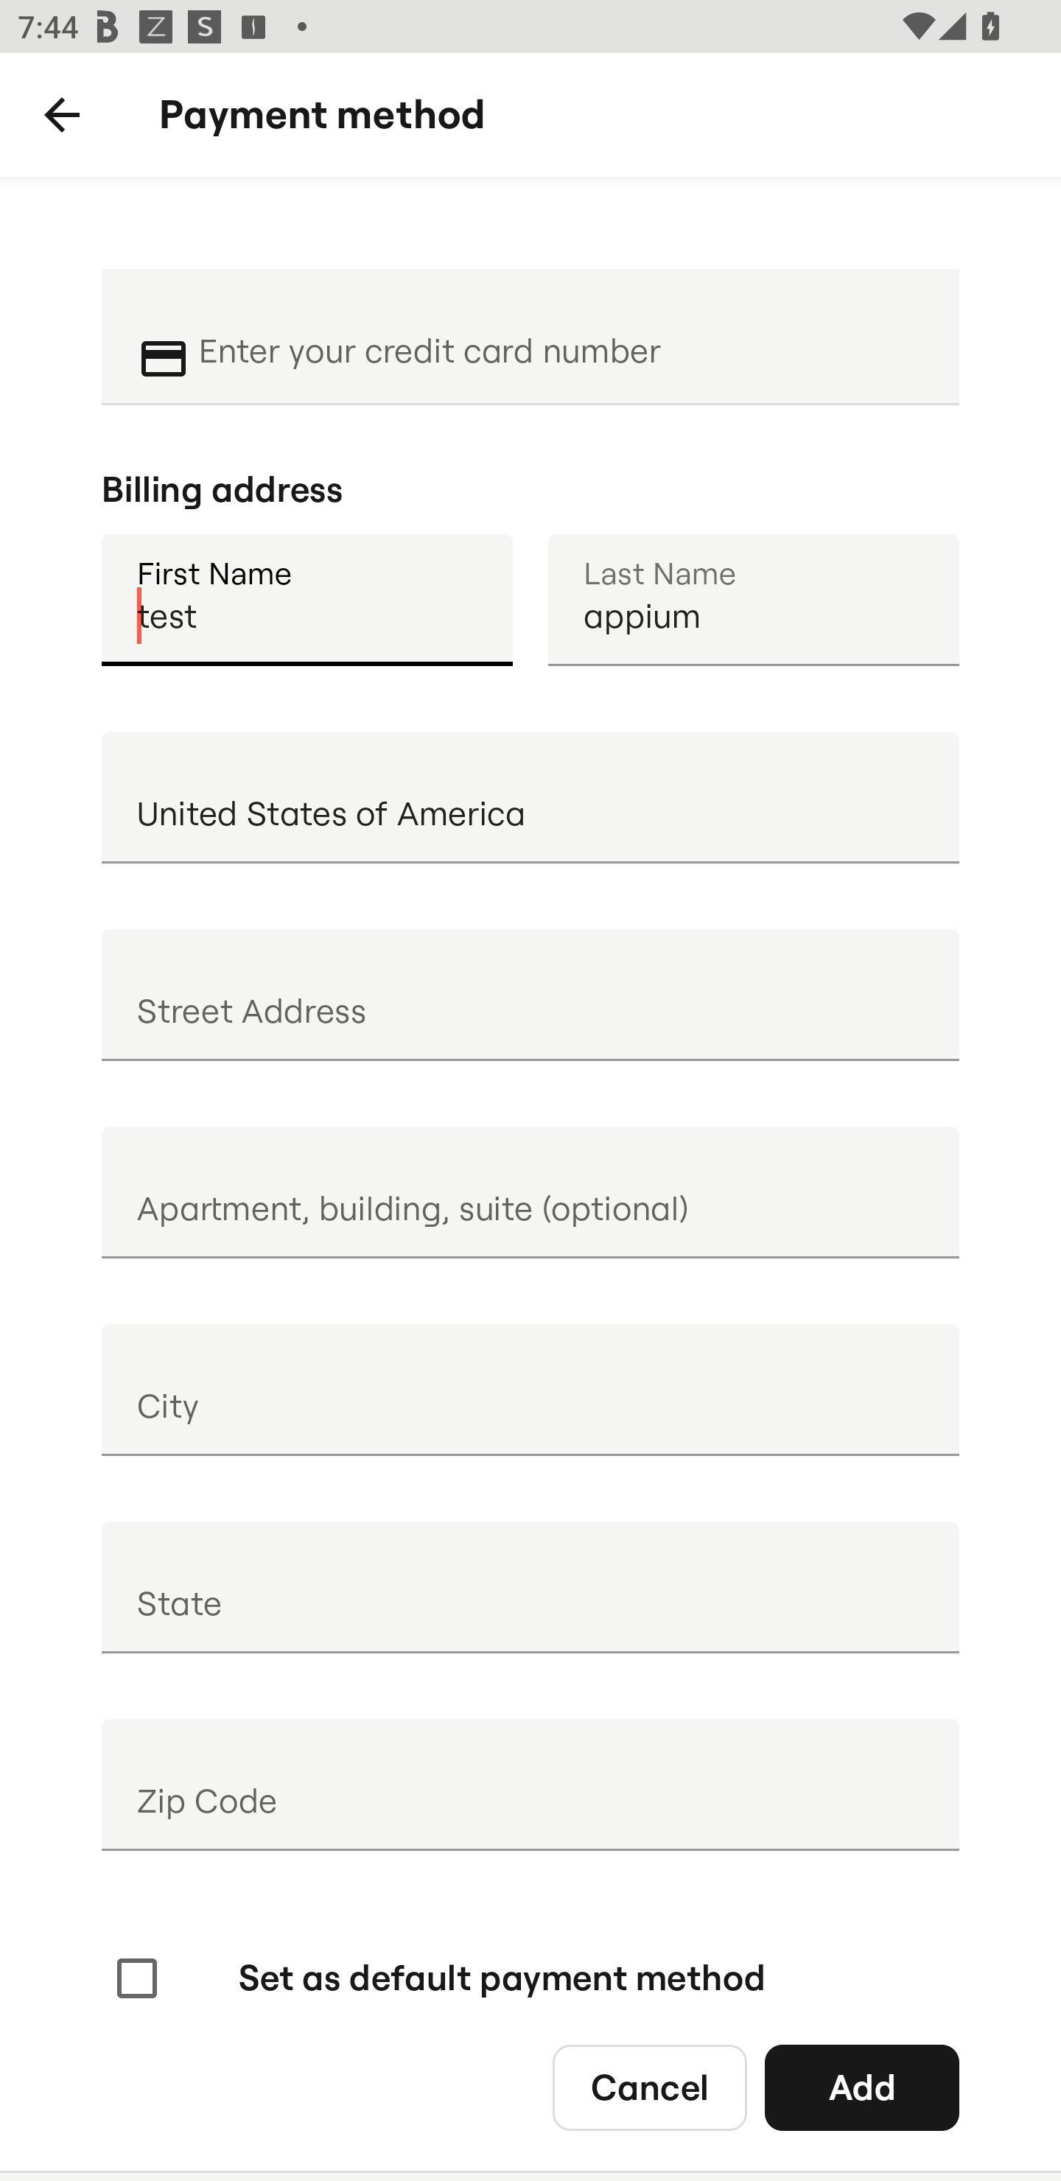  What do you see at coordinates (650, 2087) in the screenshot?
I see `Cancel` at bounding box center [650, 2087].